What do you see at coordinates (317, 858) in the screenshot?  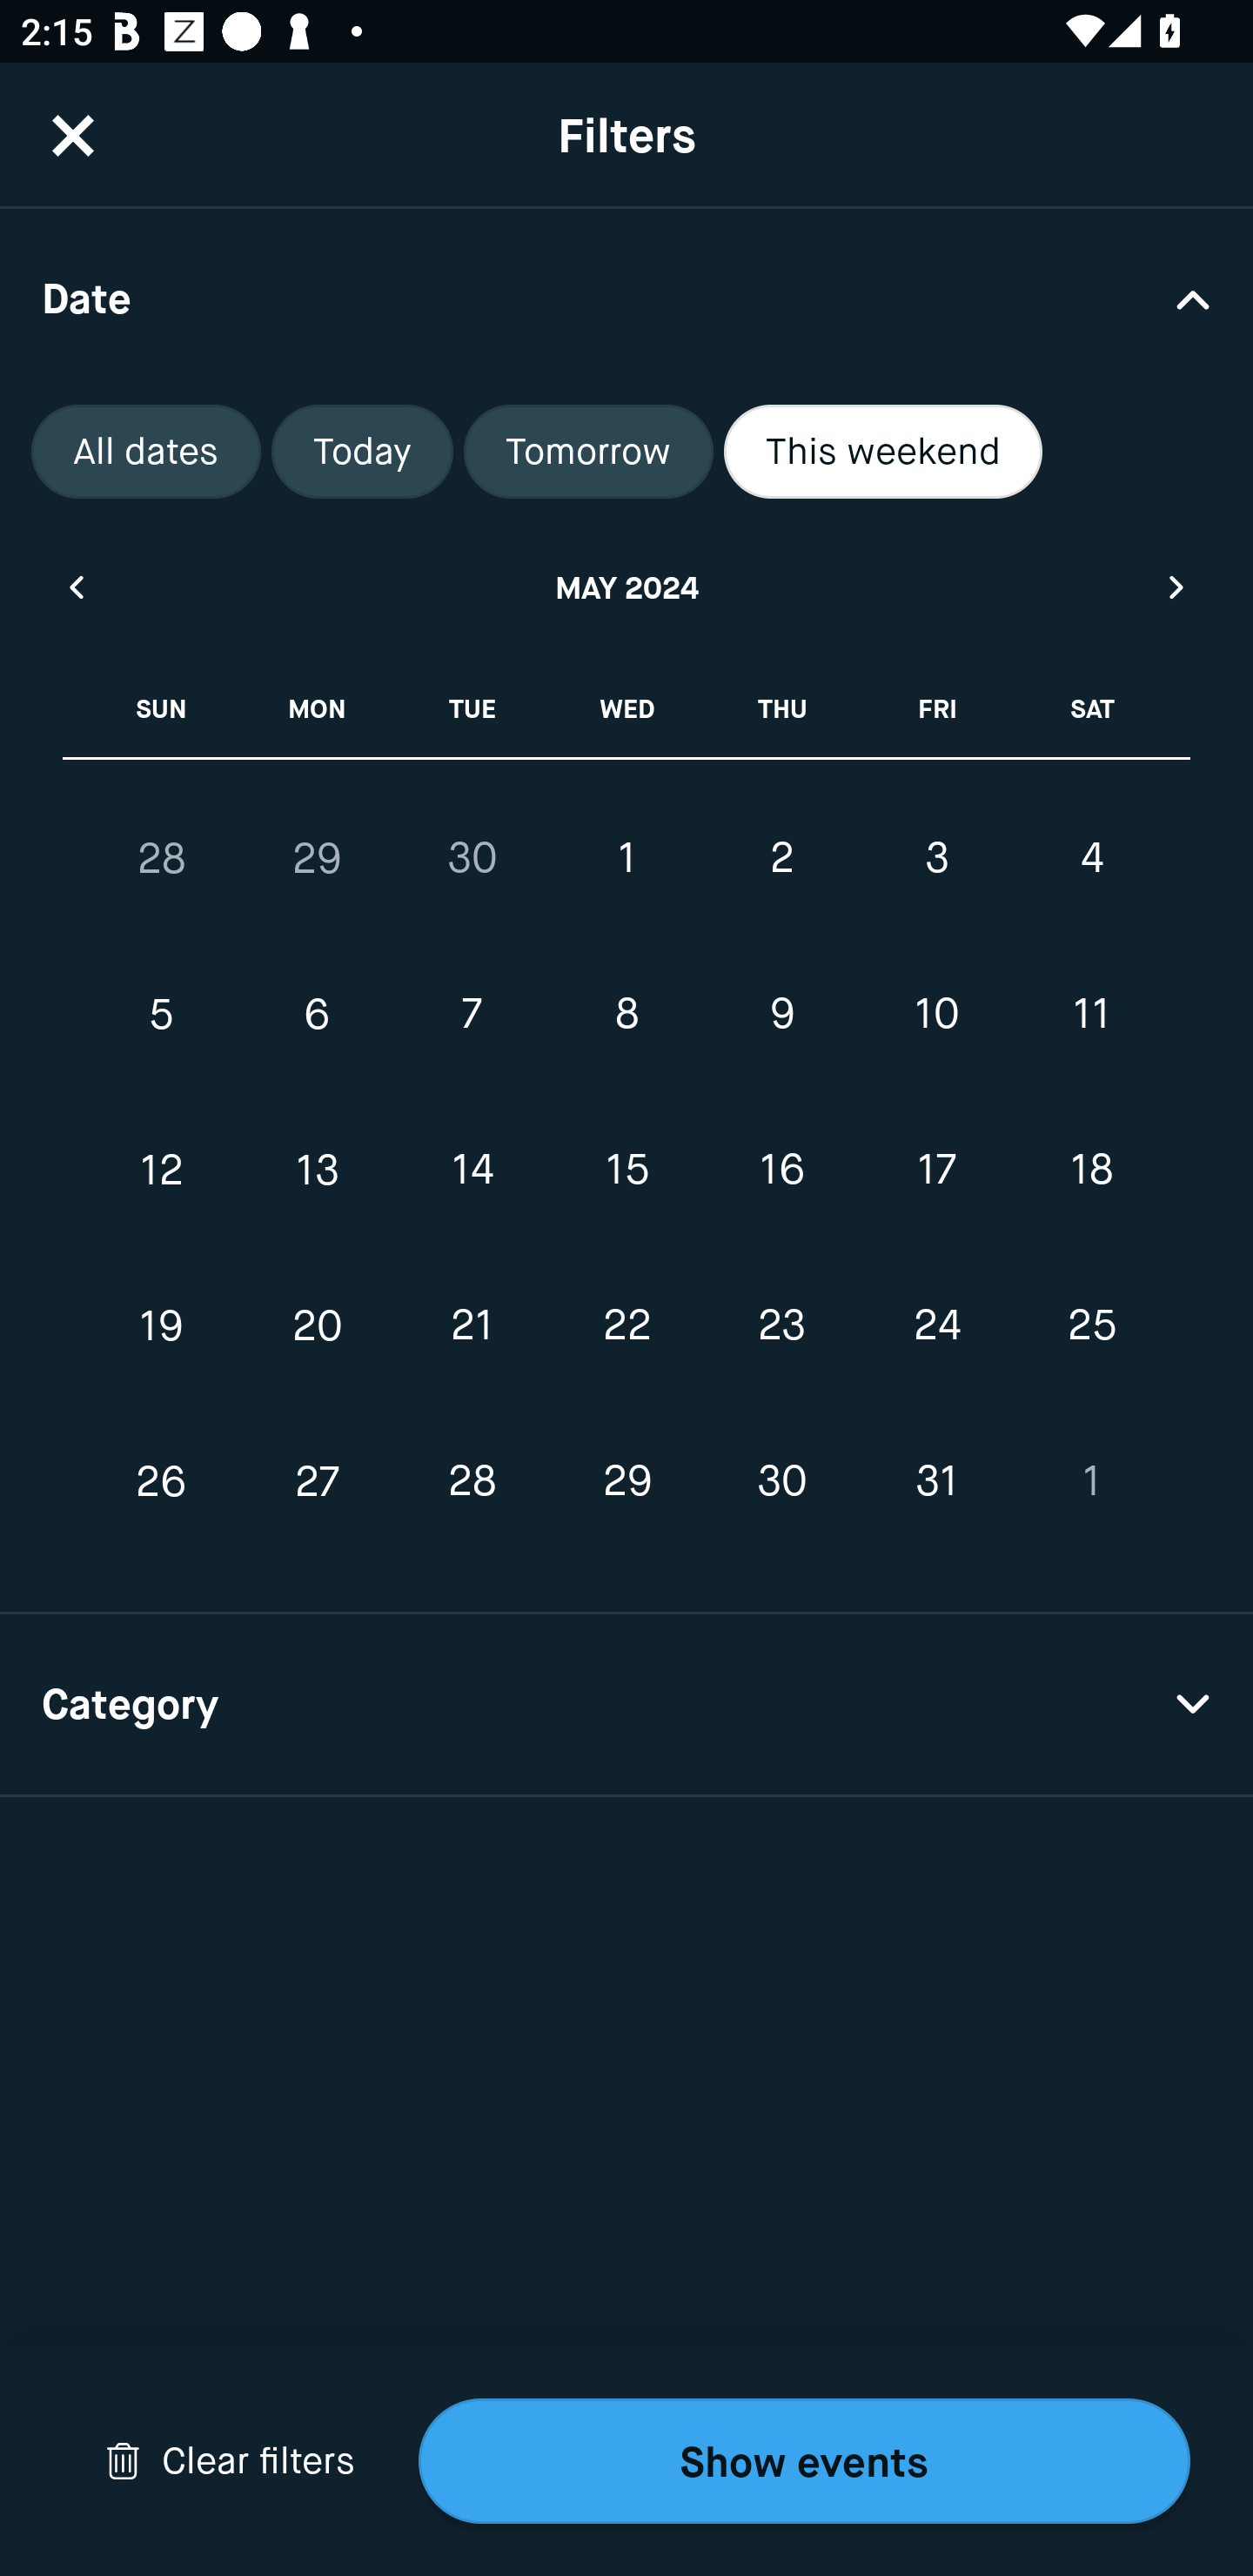 I see `29` at bounding box center [317, 858].